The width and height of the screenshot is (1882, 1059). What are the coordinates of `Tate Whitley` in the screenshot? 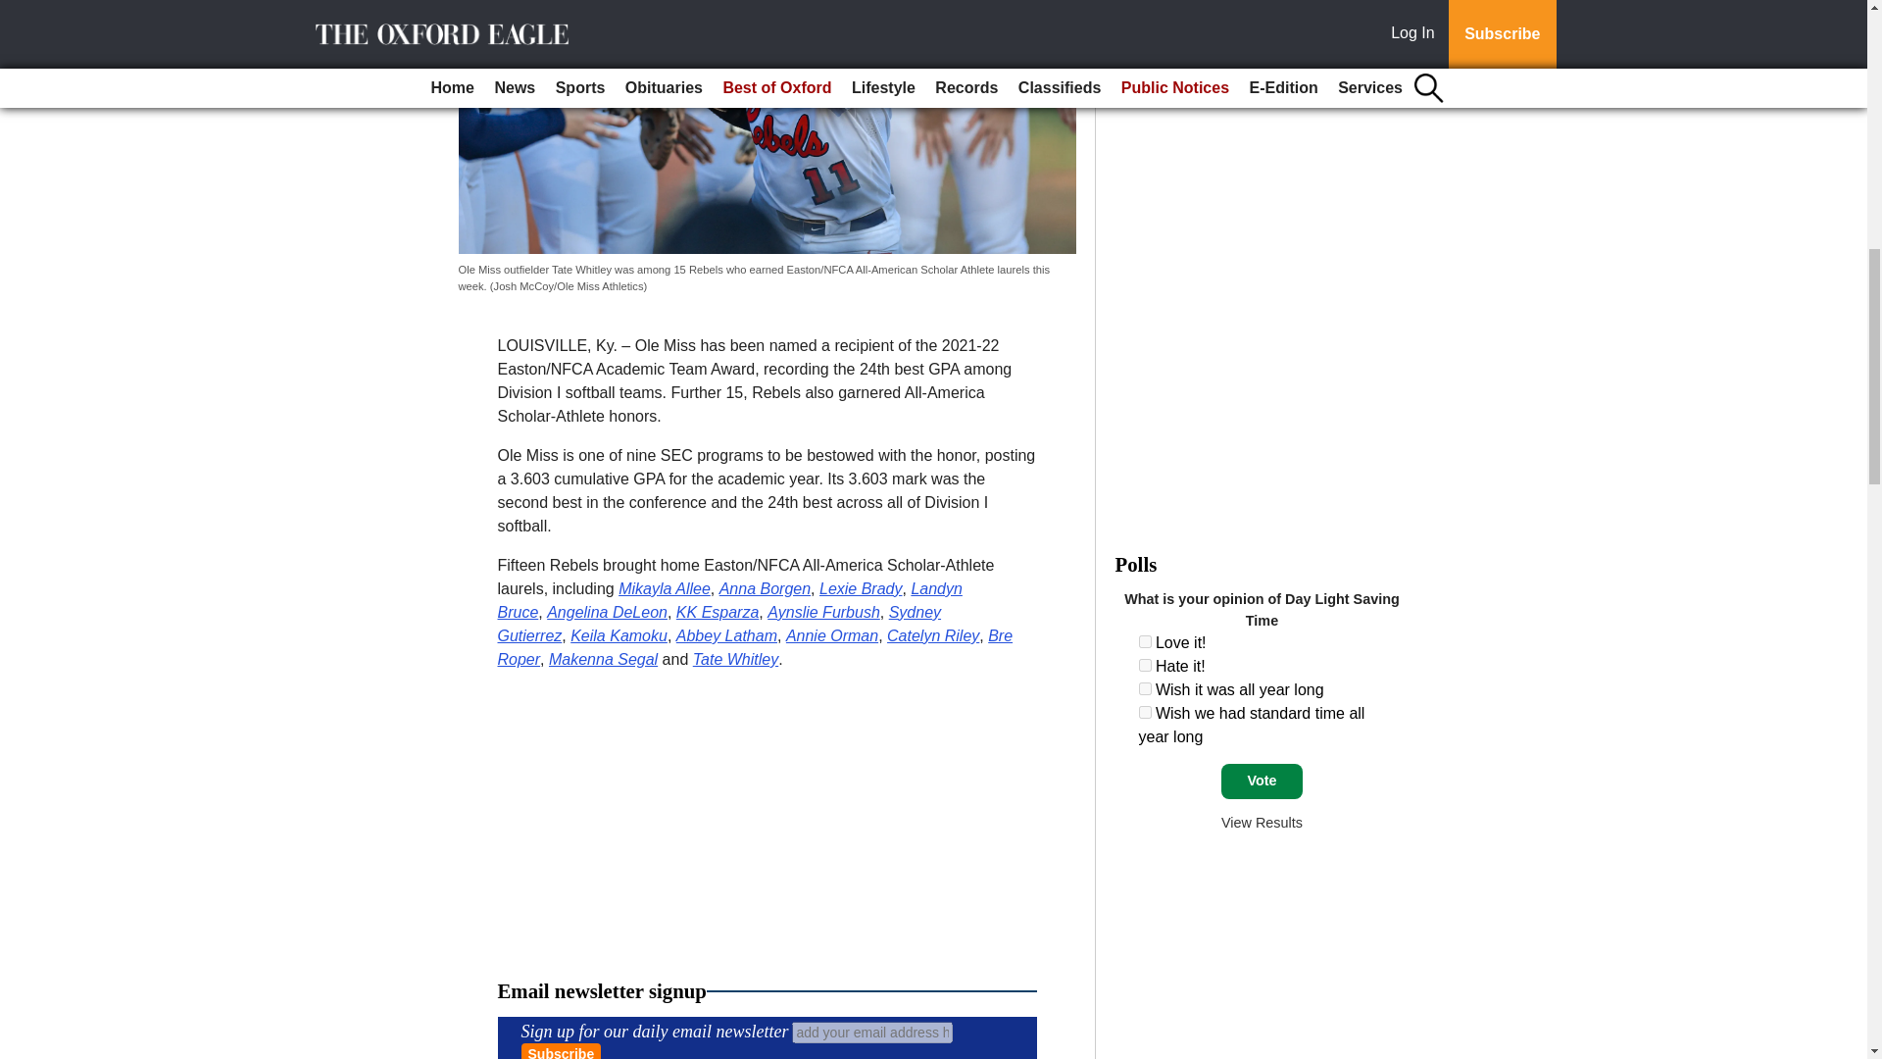 It's located at (735, 659).